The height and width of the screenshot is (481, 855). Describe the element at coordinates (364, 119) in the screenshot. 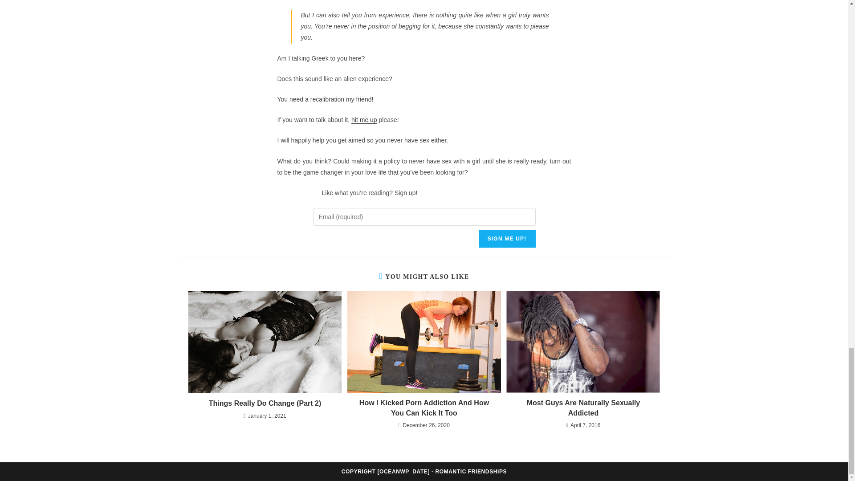

I see `hit me up` at that location.